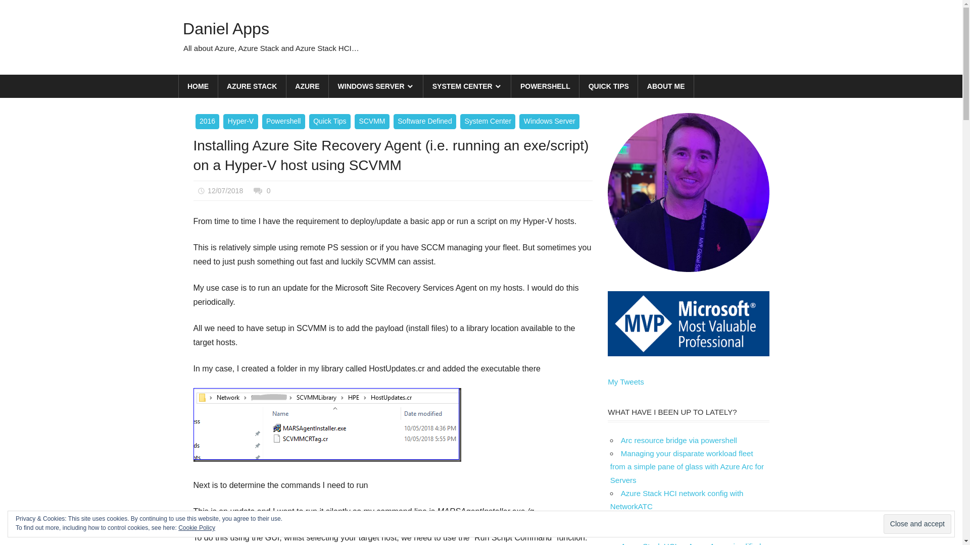 This screenshot has height=545, width=970. What do you see at coordinates (253, 86) in the screenshot?
I see `AZURE STACK` at bounding box center [253, 86].